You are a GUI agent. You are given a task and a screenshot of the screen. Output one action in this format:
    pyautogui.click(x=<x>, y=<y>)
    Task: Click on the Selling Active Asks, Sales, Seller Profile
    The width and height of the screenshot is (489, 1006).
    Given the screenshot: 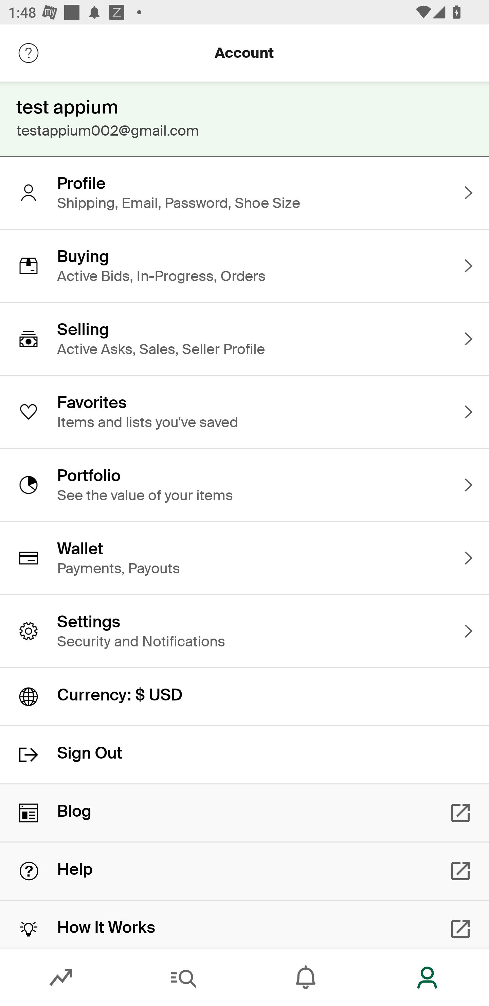 What is the action you would take?
    pyautogui.click(x=244, y=339)
    